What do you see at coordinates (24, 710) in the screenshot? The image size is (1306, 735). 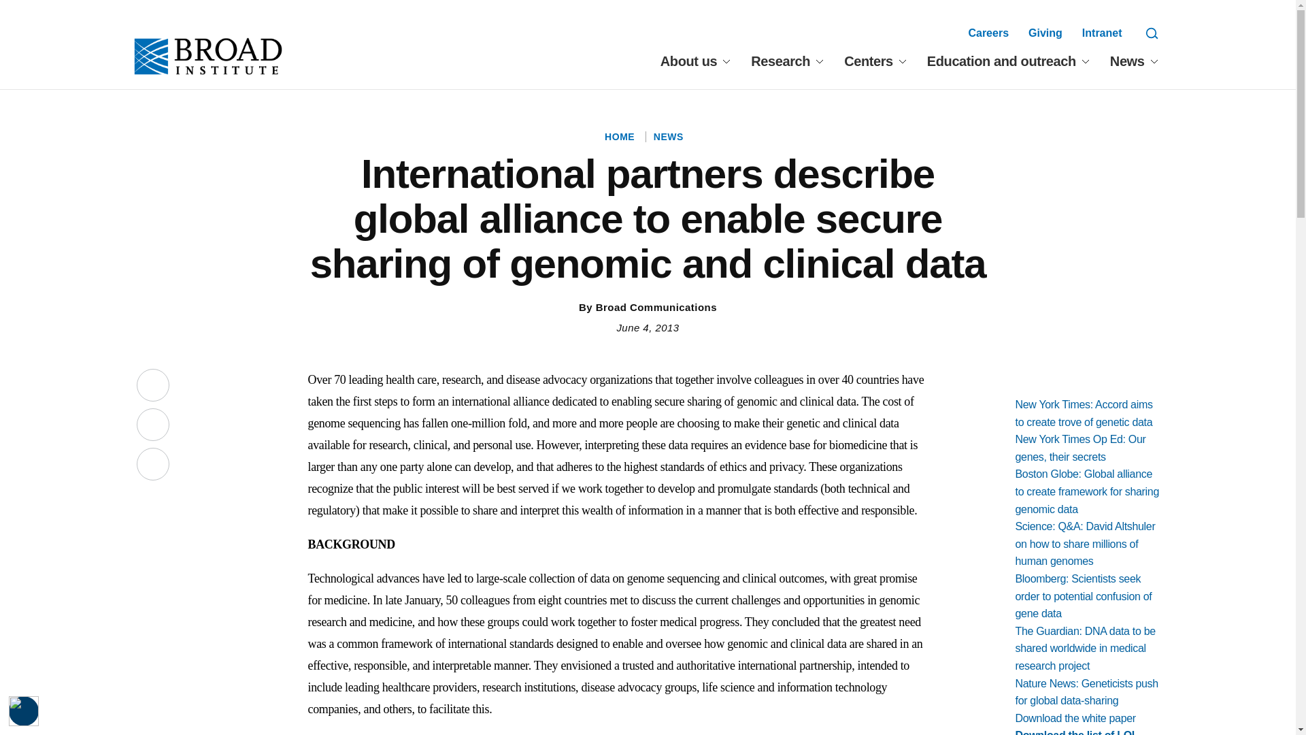 I see `Accessibility Menu` at bounding box center [24, 710].